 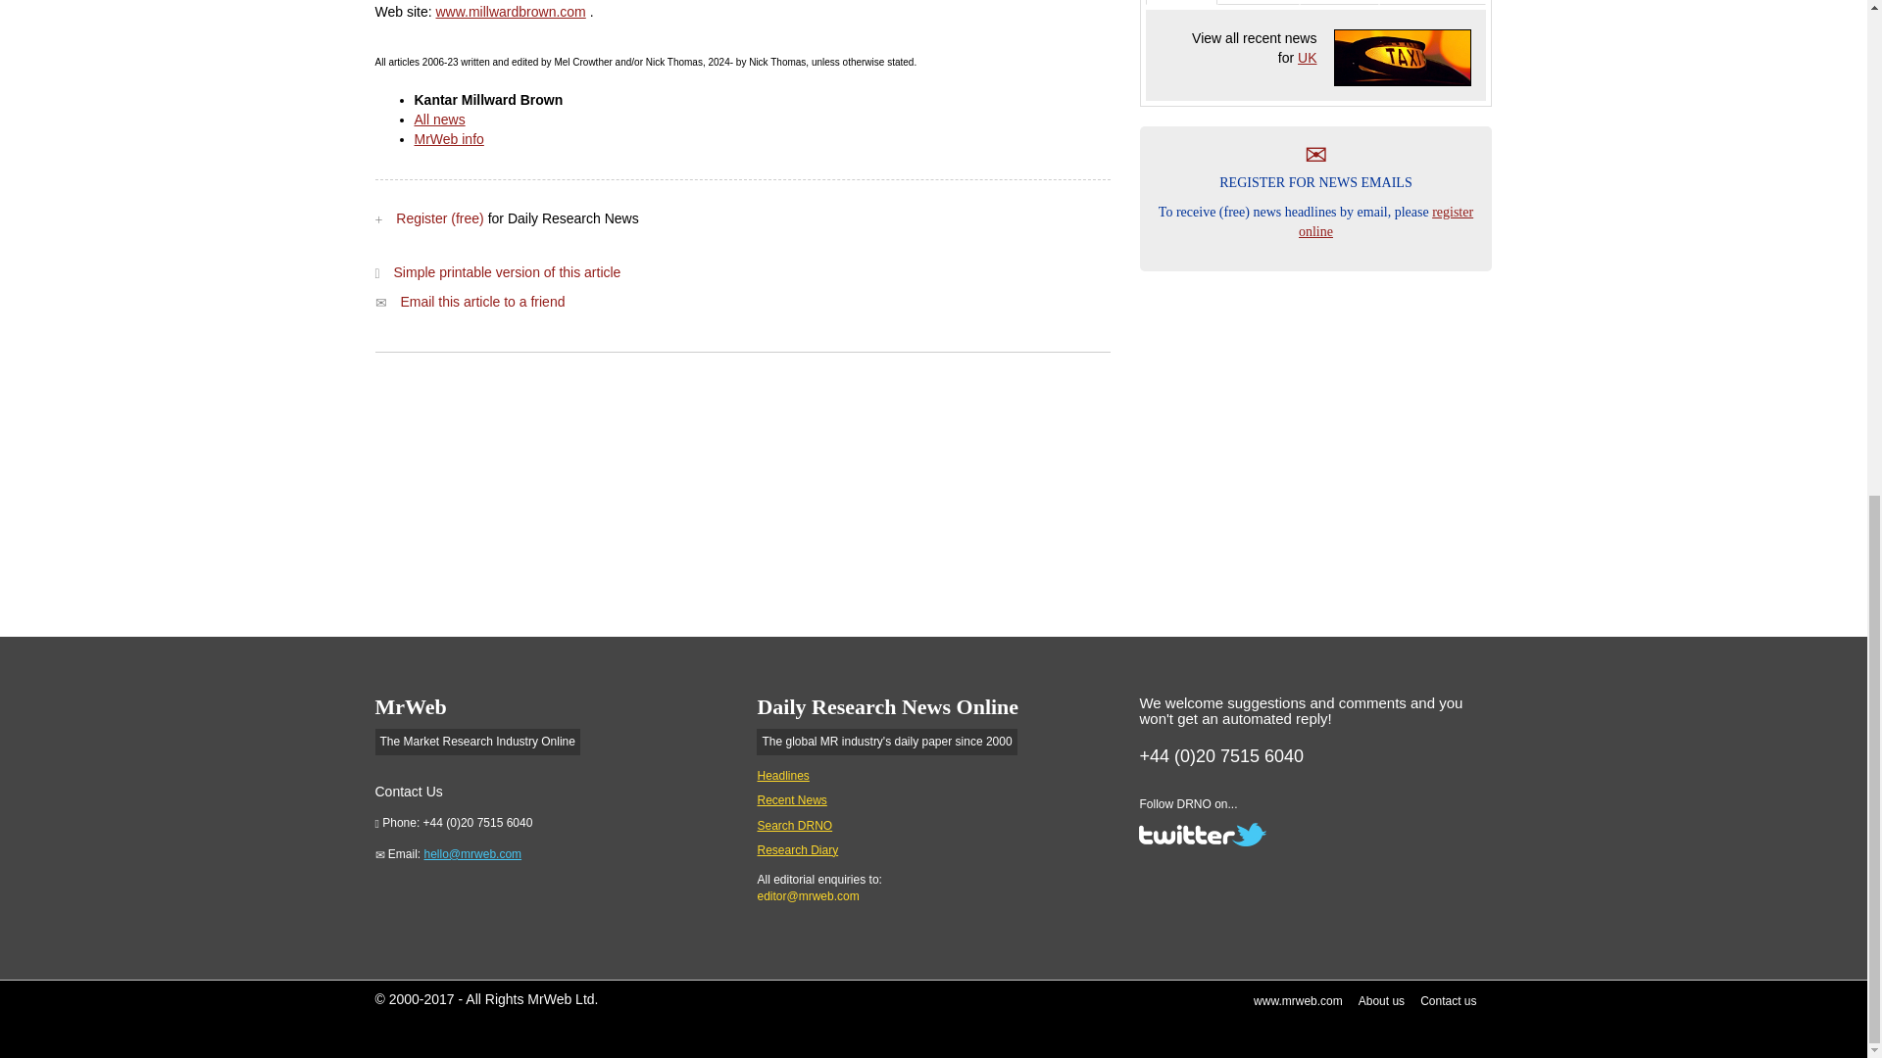 What do you see at coordinates (1307, 57) in the screenshot?
I see `UK` at bounding box center [1307, 57].